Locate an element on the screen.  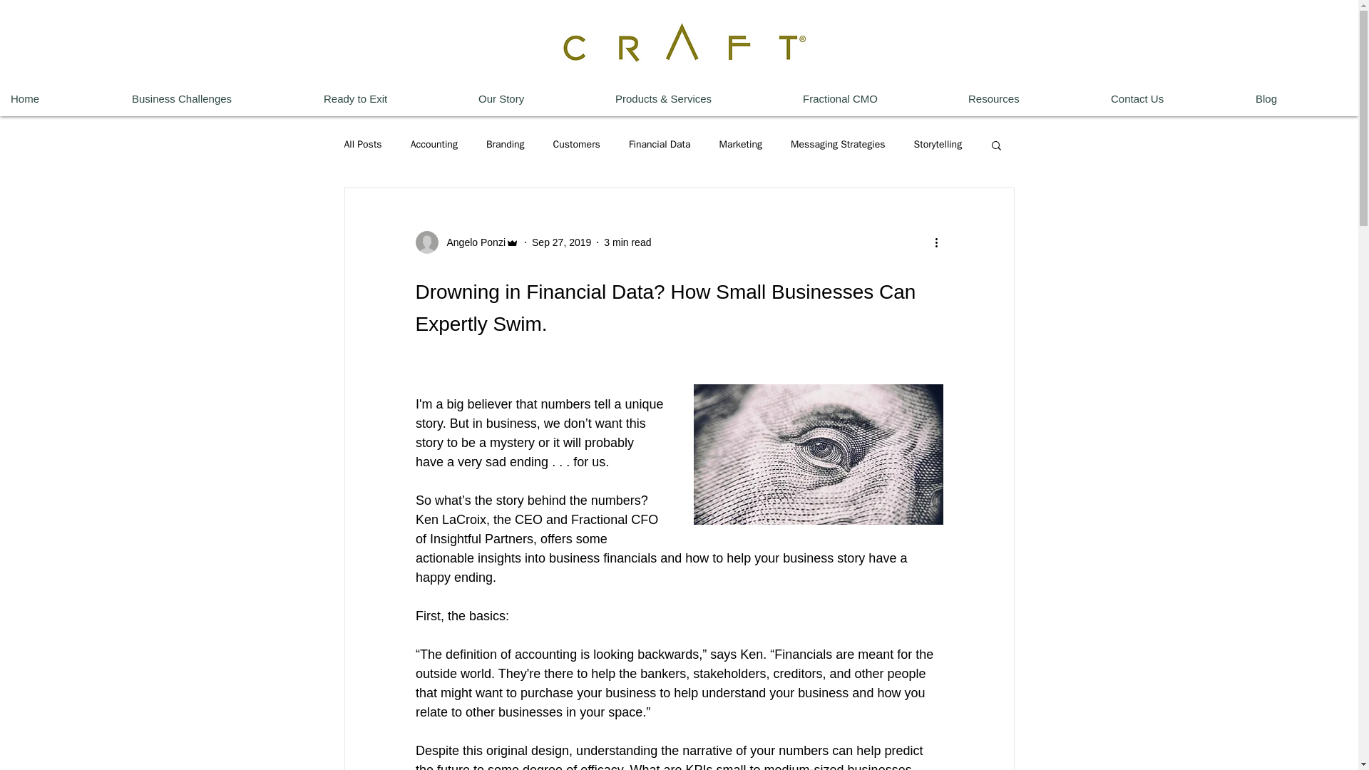
Ready to Exit is located at coordinates (391, 98).